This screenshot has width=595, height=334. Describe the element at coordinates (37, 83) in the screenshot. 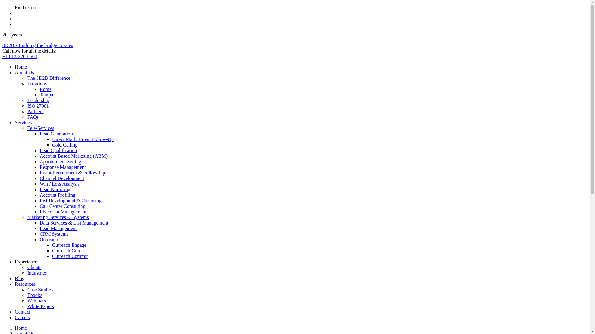

I see `Locations` at that location.